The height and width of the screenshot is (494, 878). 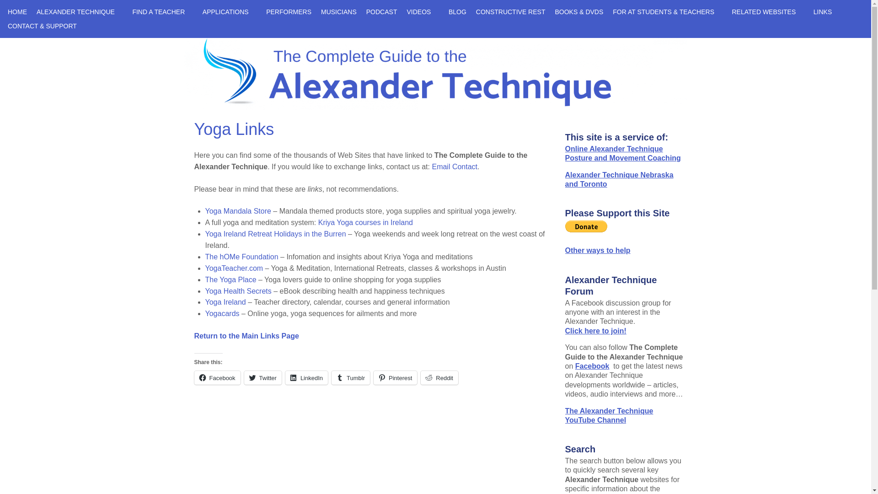 What do you see at coordinates (289, 11) in the screenshot?
I see `PERFORMERS` at bounding box center [289, 11].